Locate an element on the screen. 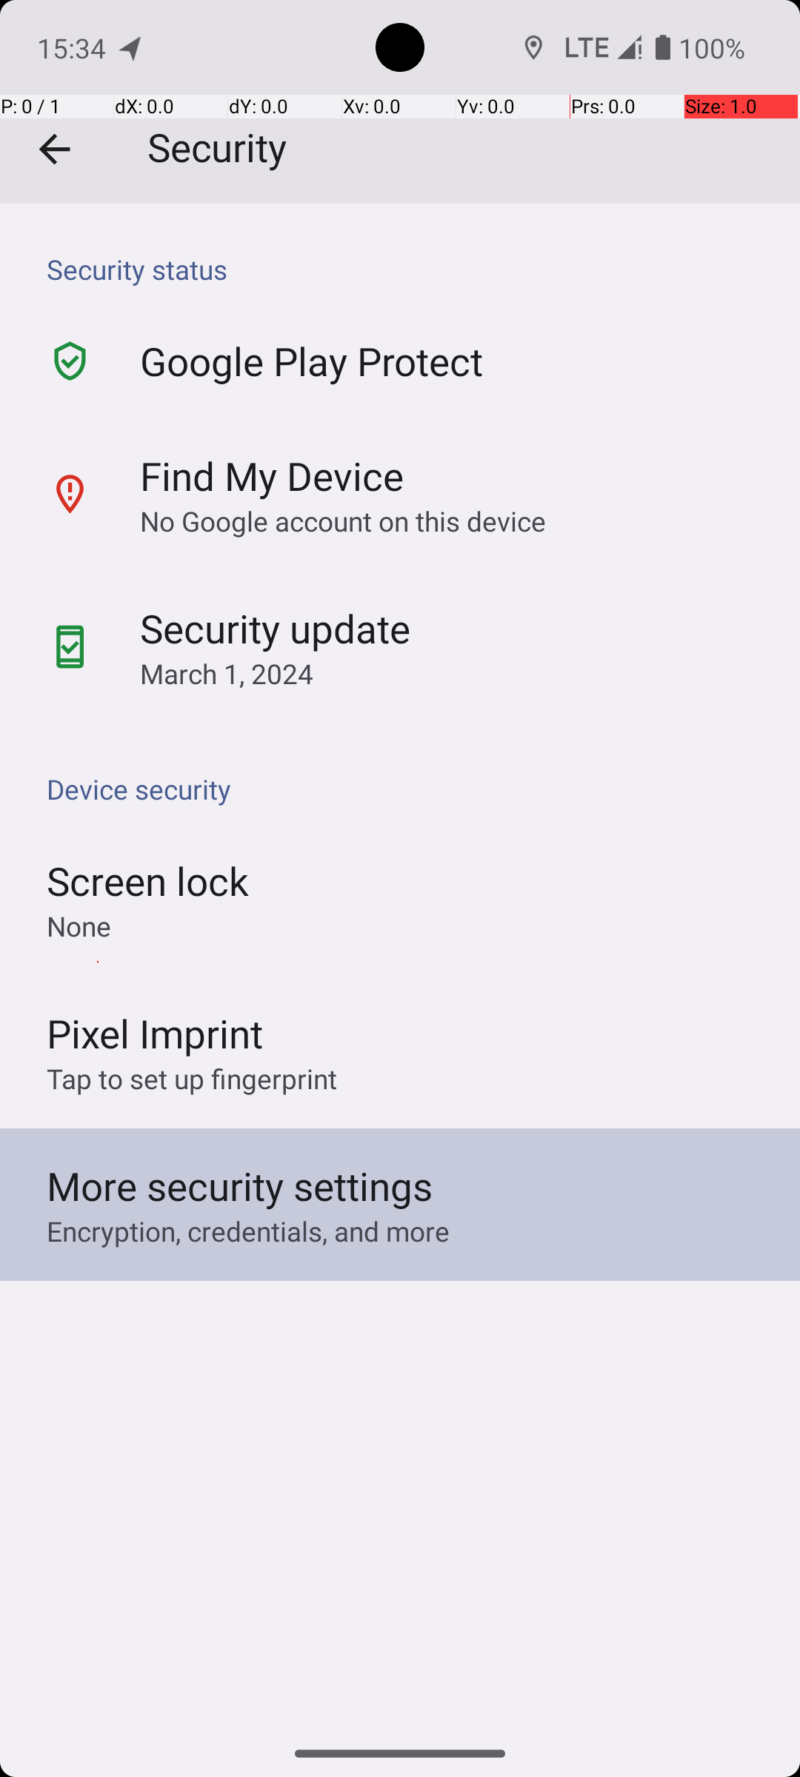 The width and height of the screenshot is (800, 1777). Security update is located at coordinates (276, 628).